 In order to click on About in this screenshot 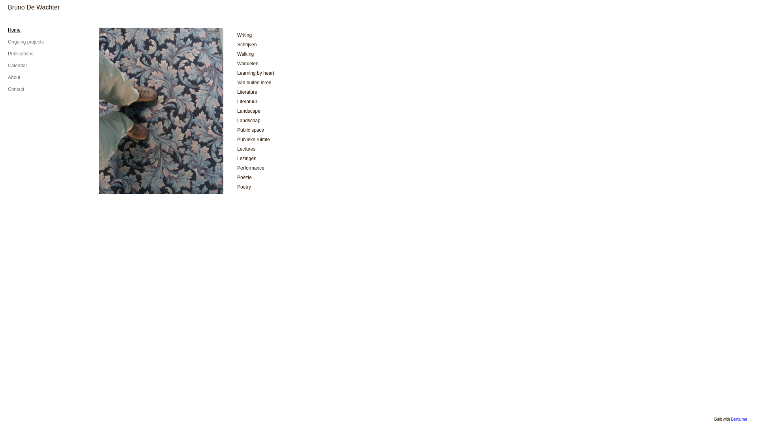, I will do `click(14, 77)`.